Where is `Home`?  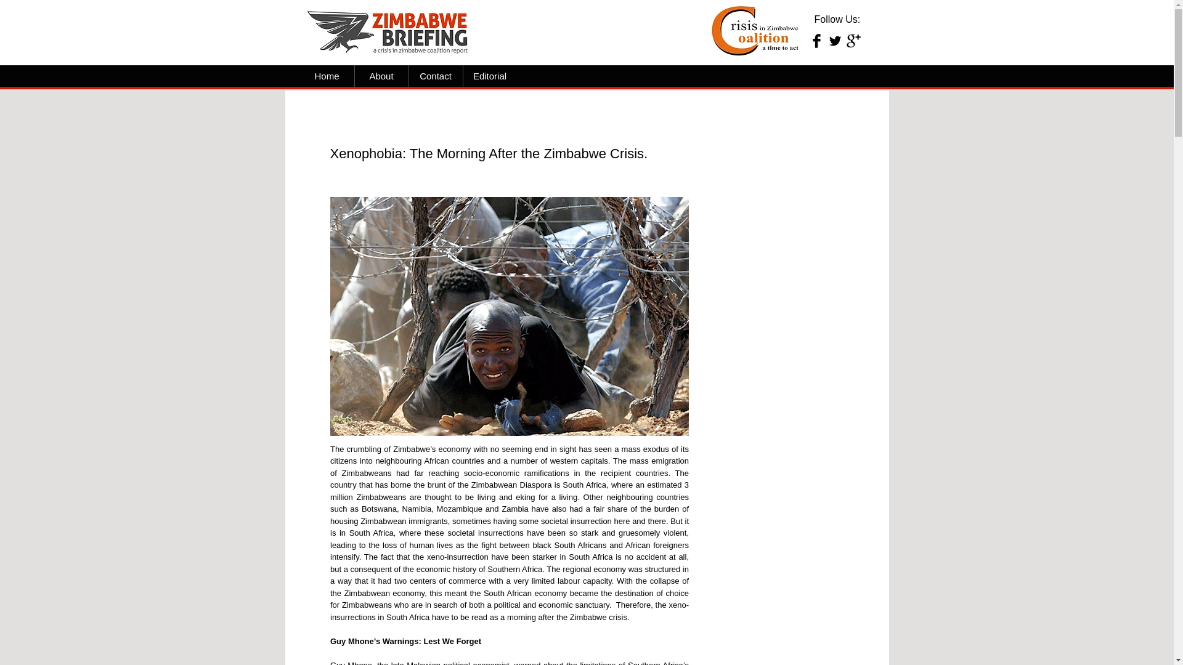 Home is located at coordinates (327, 76).